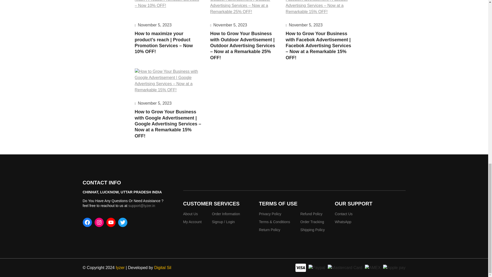  I want to click on Instagram, so click(99, 222).